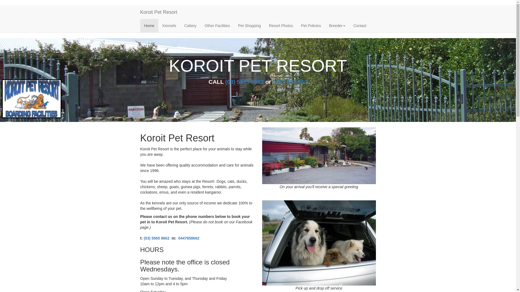  I want to click on Koroit Pet Resort, so click(159, 12).